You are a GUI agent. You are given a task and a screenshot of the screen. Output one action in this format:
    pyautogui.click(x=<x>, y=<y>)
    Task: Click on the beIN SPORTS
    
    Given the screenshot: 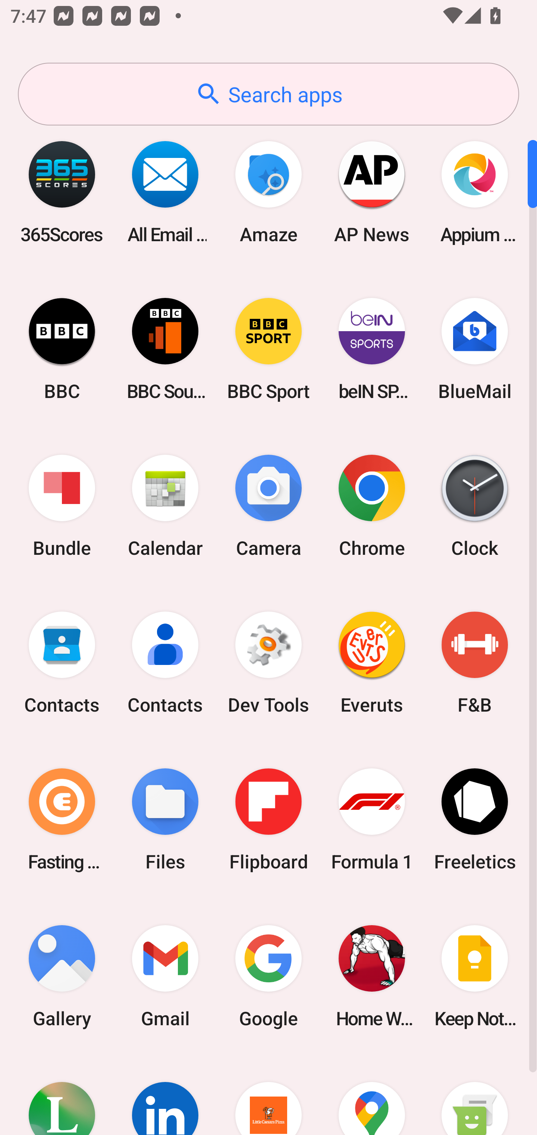 What is the action you would take?
    pyautogui.click(x=371, y=349)
    